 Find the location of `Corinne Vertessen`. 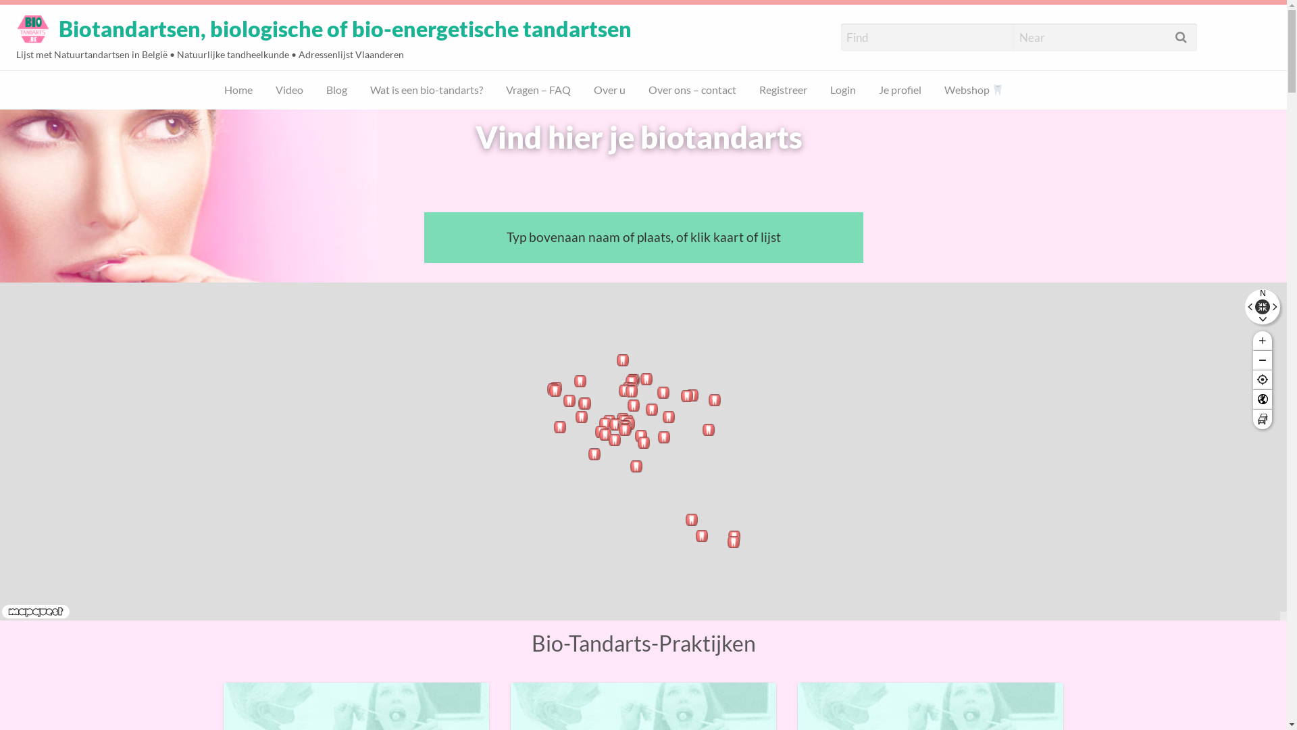

Corinne Vertessen is located at coordinates (641, 435).